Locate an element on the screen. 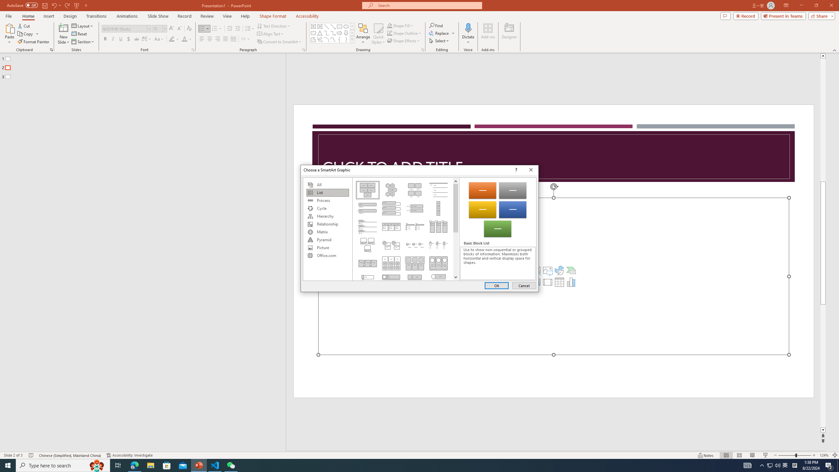 Image resolution: width=839 pixels, height=472 pixels. New Slide is located at coordinates (64, 28).